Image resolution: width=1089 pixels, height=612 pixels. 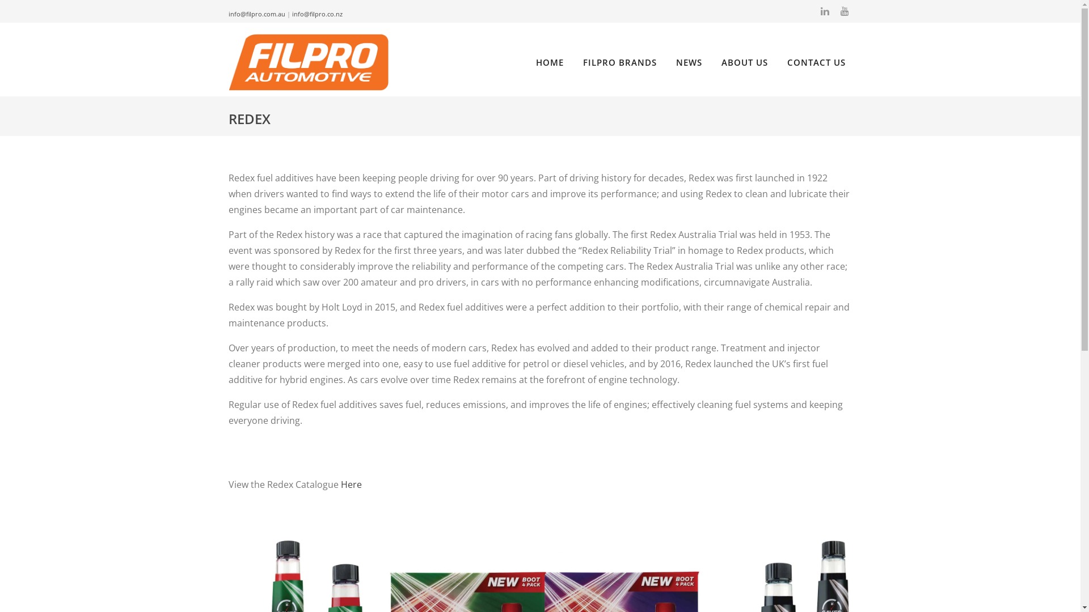 What do you see at coordinates (316, 14) in the screenshot?
I see `info@filpro.co.nz` at bounding box center [316, 14].